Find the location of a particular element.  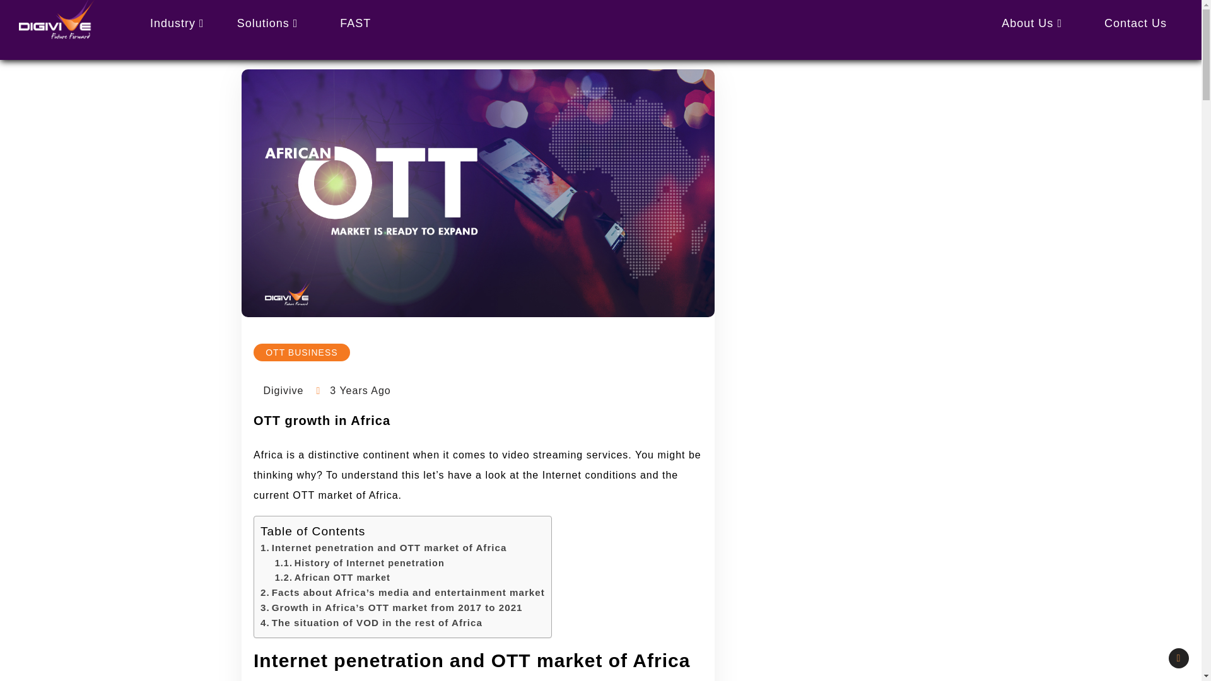

About Us is located at coordinates (1032, 23).